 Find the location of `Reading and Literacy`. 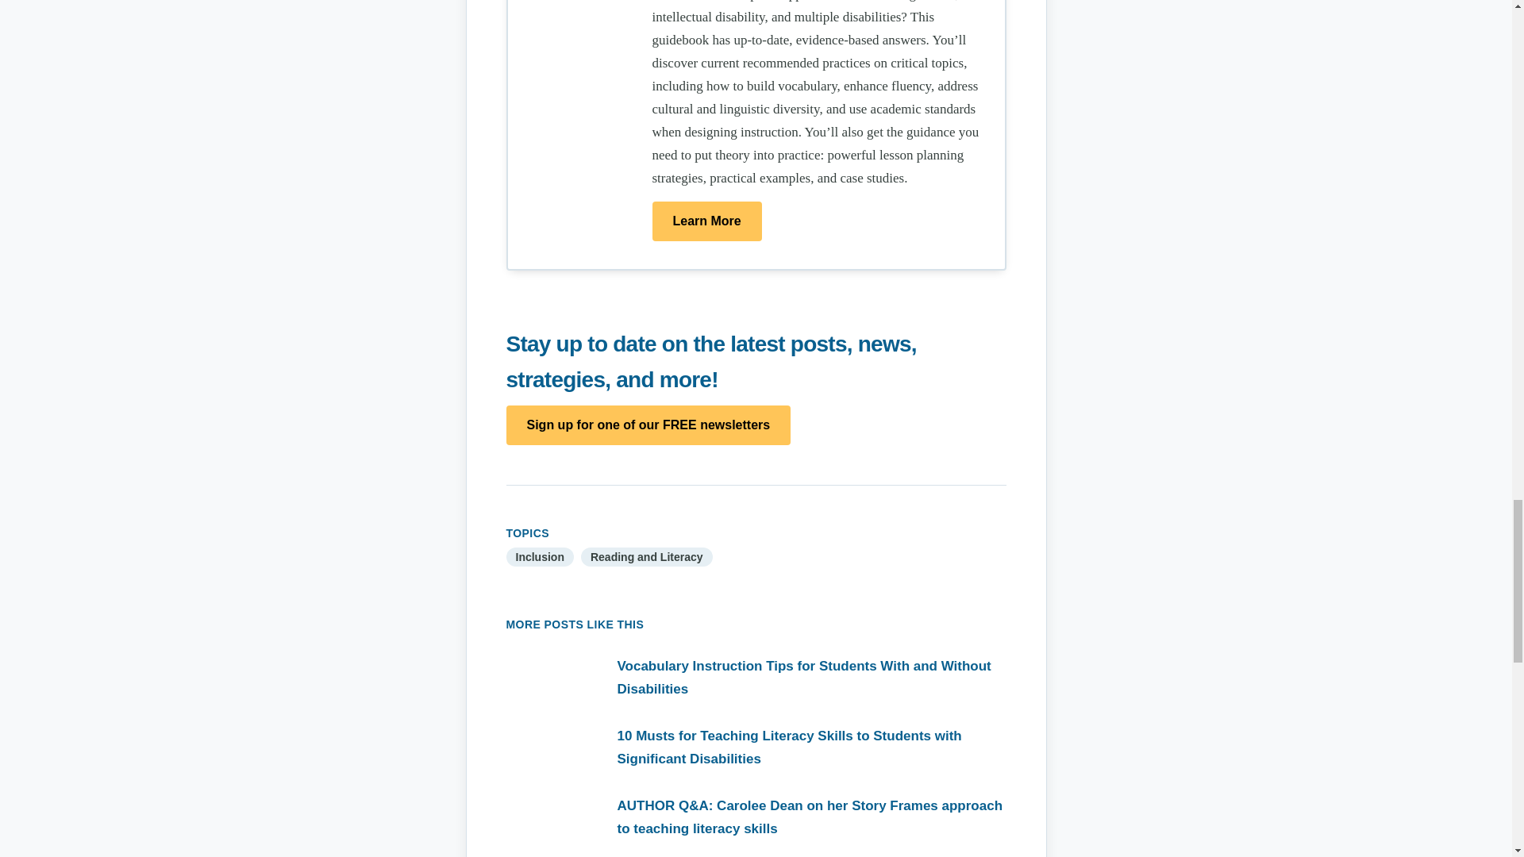

Reading and Literacy is located at coordinates (646, 557).